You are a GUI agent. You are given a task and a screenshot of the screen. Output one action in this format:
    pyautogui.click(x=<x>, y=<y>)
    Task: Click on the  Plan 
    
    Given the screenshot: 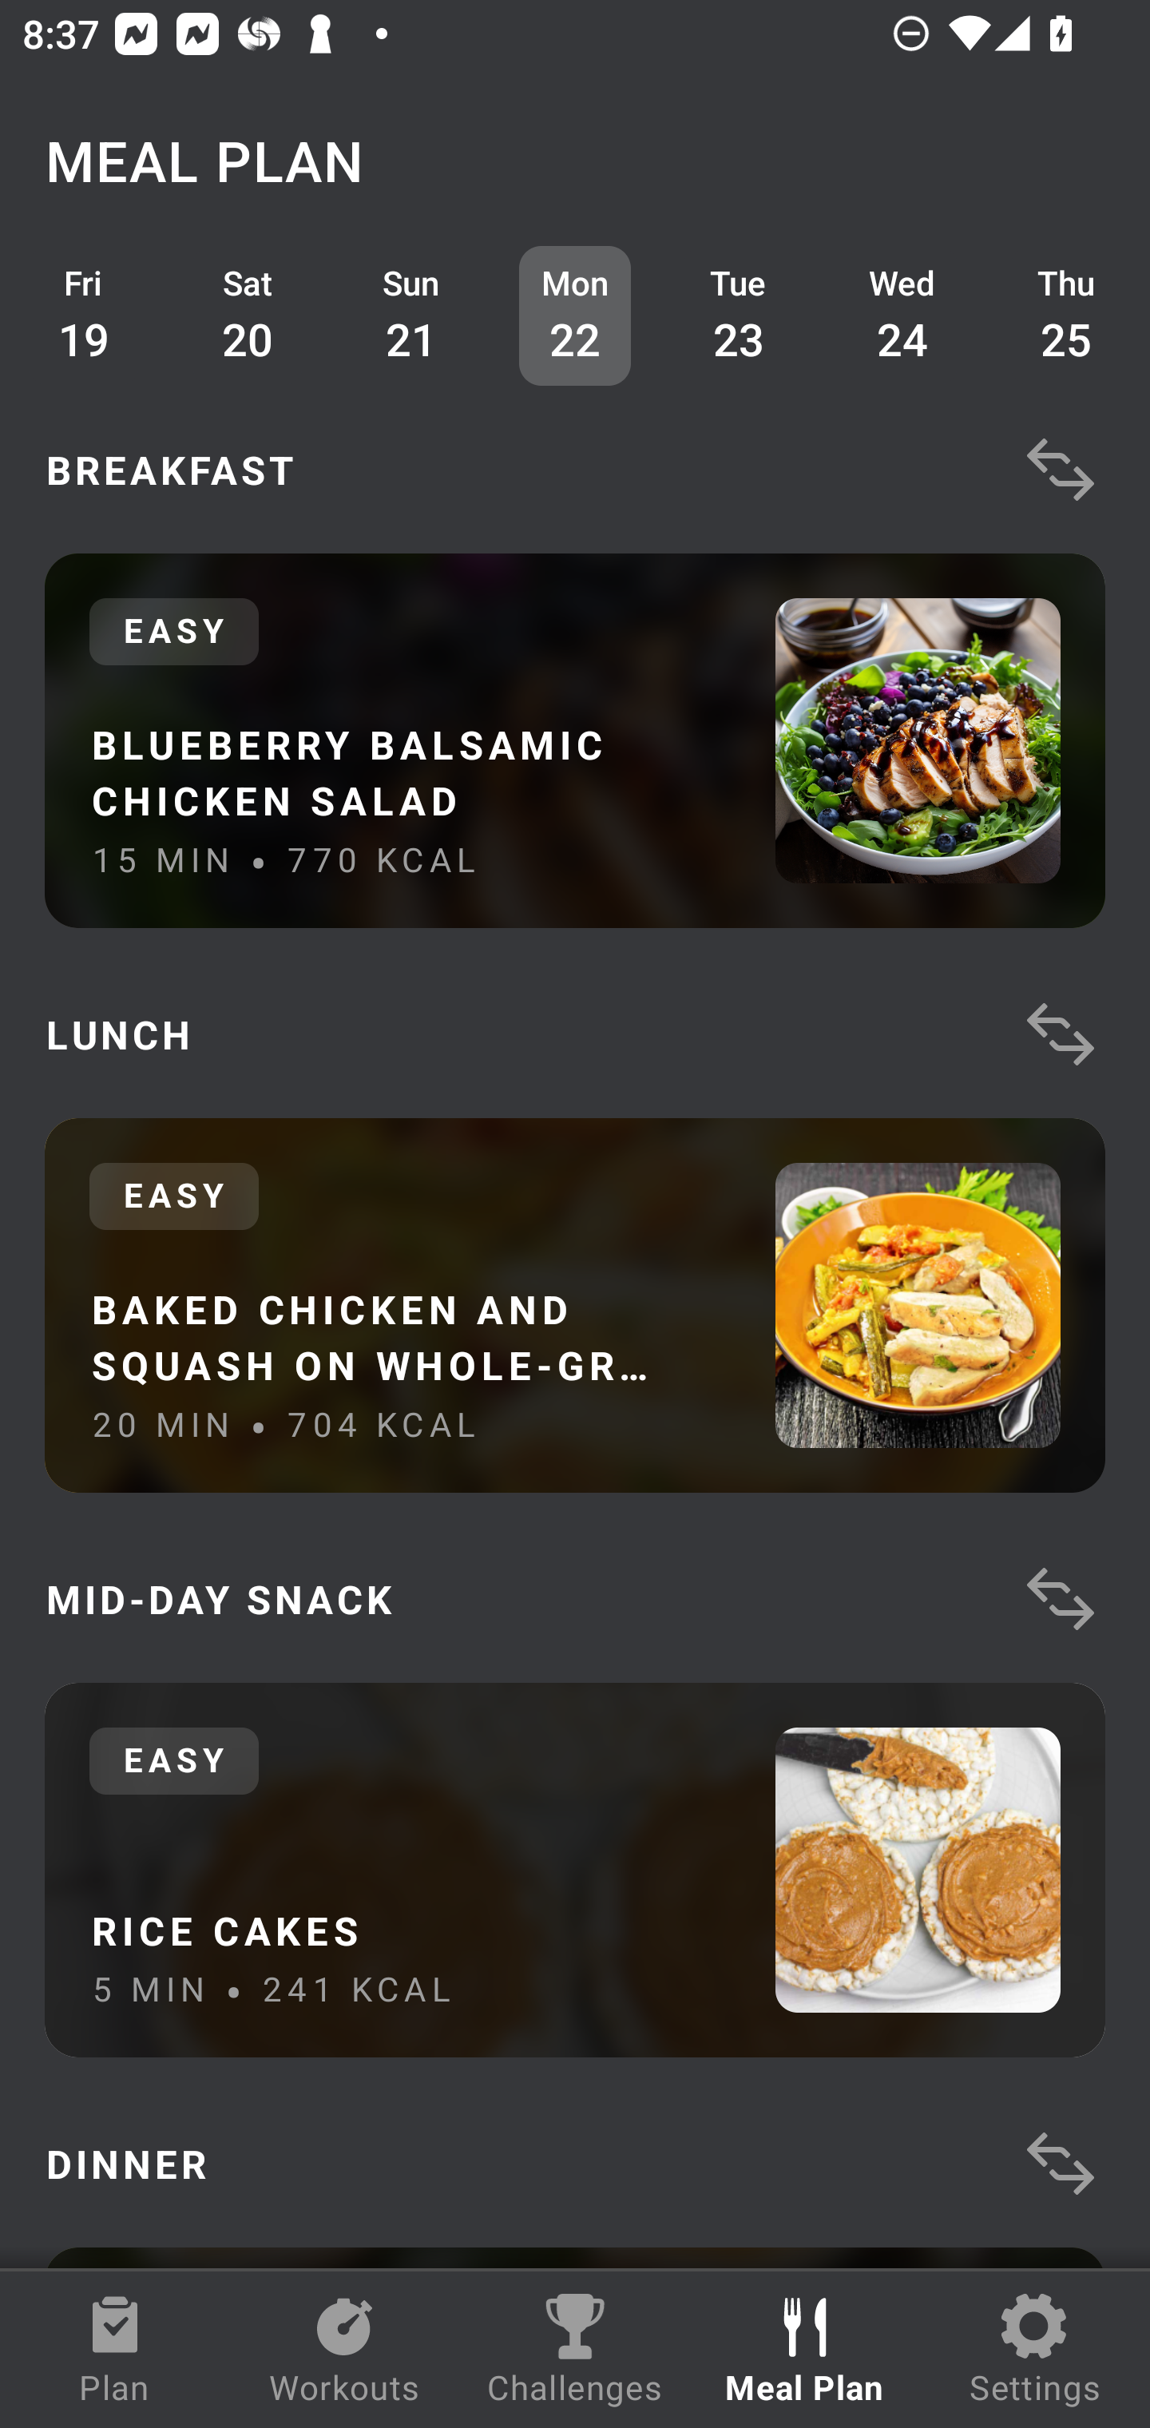 What is the action you would take?
    pyautogui.click(x=115, y=2350)
    